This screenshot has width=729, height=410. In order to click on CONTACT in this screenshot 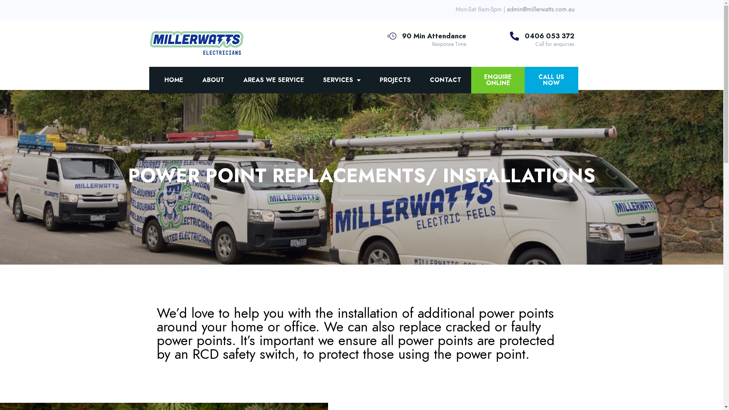, I will do `click(446, 80)`.